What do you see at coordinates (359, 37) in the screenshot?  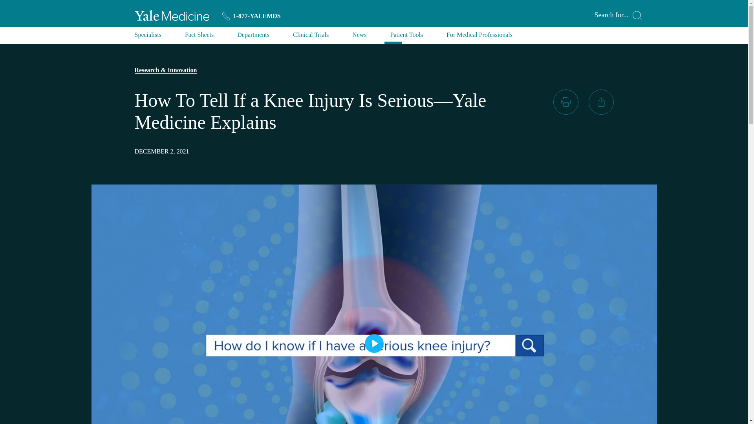 I see `News` at bounding box center [359, 37].